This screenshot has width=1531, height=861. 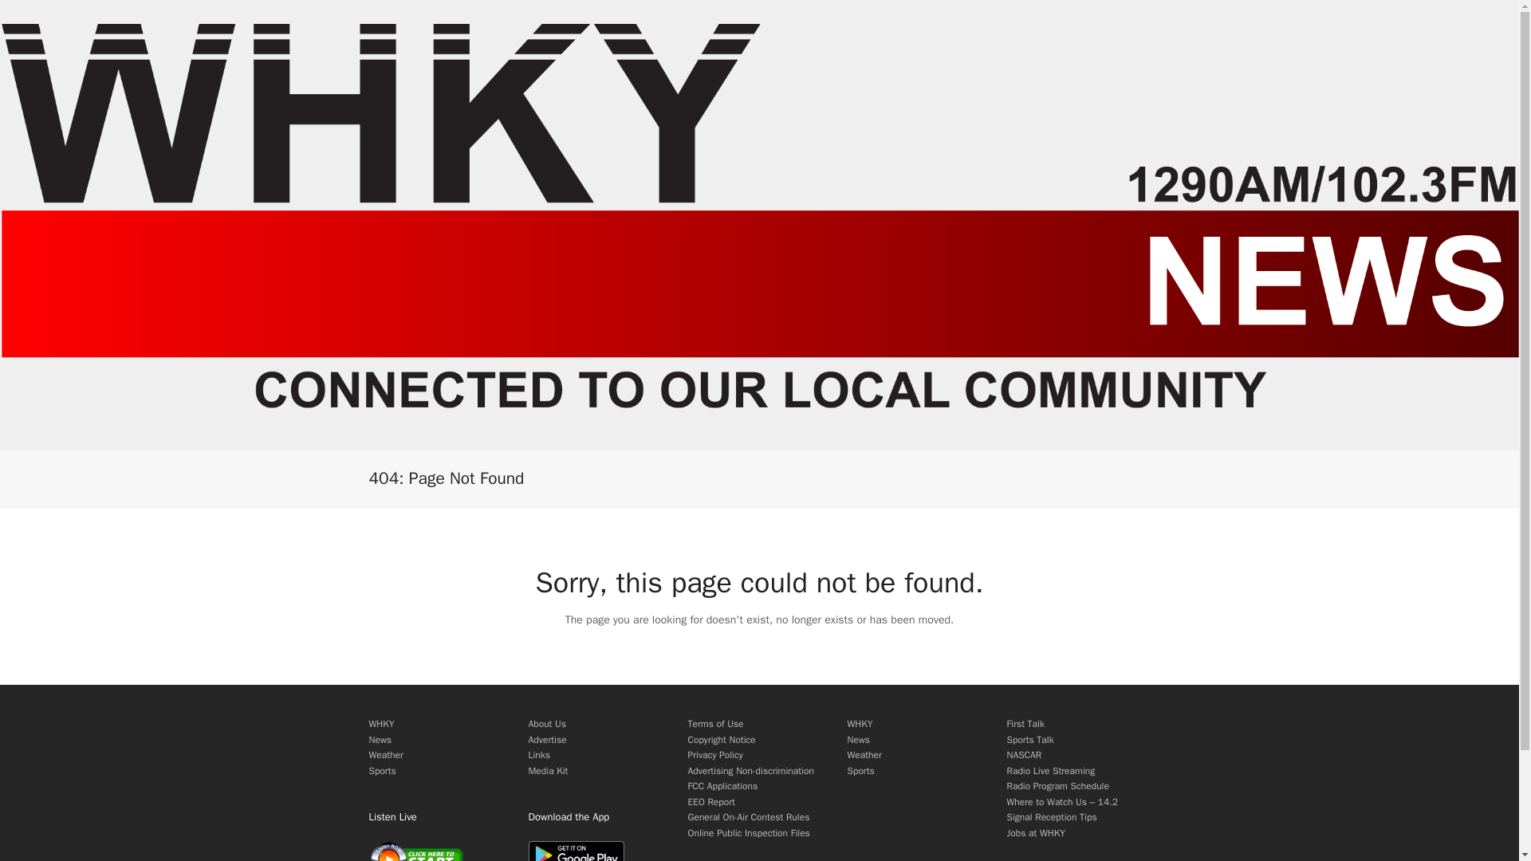 I want to click on Signal Reception Tips, so click(x=1051, y=816).